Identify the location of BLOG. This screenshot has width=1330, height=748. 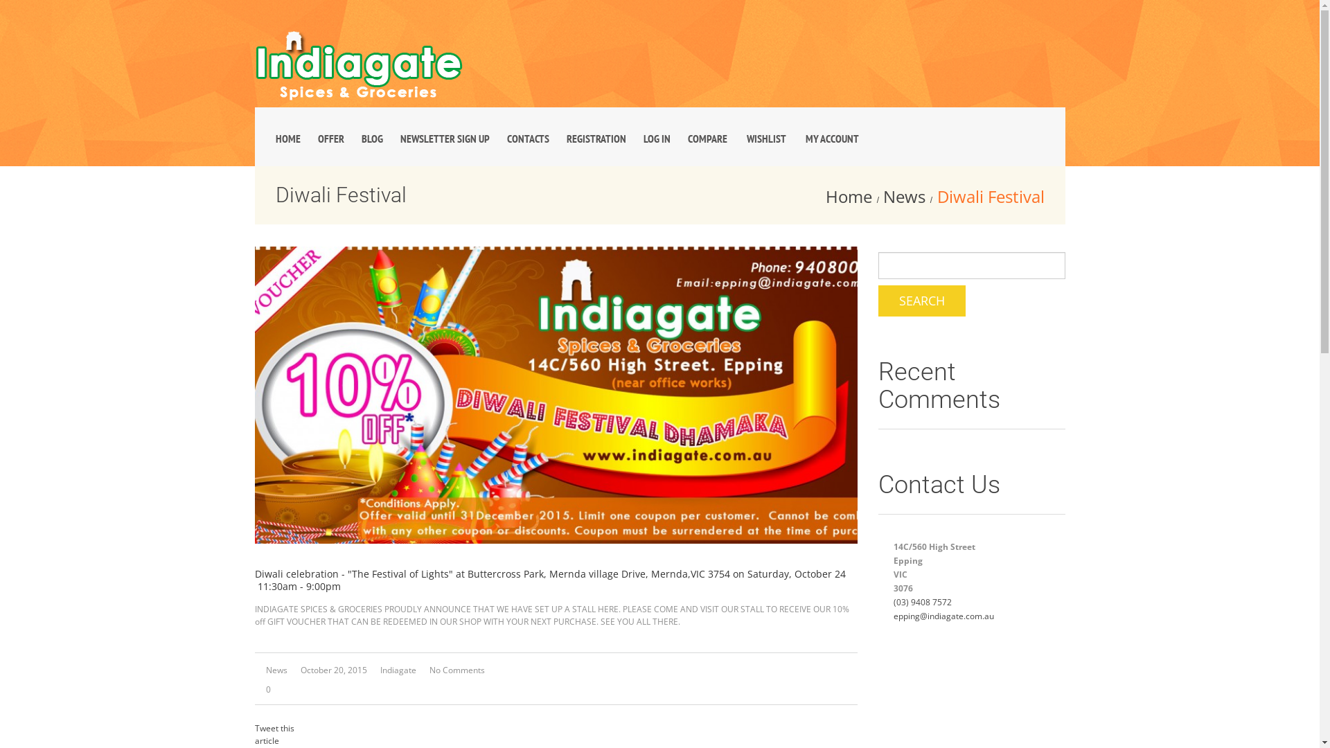
(373, 139).